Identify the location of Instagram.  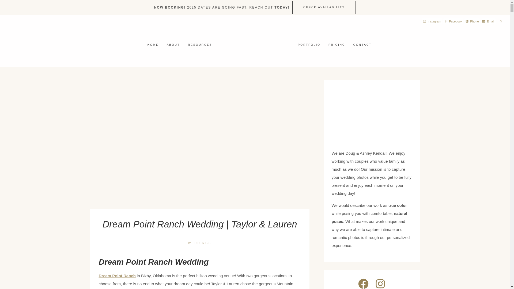
(432, 21).